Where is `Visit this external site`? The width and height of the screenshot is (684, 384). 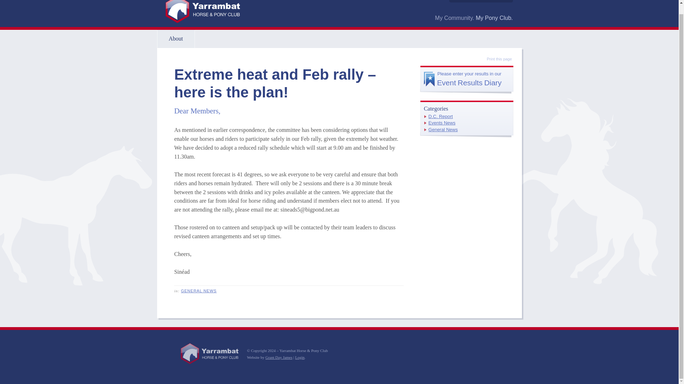 Visit this external site is located at coordinates (279, 357).